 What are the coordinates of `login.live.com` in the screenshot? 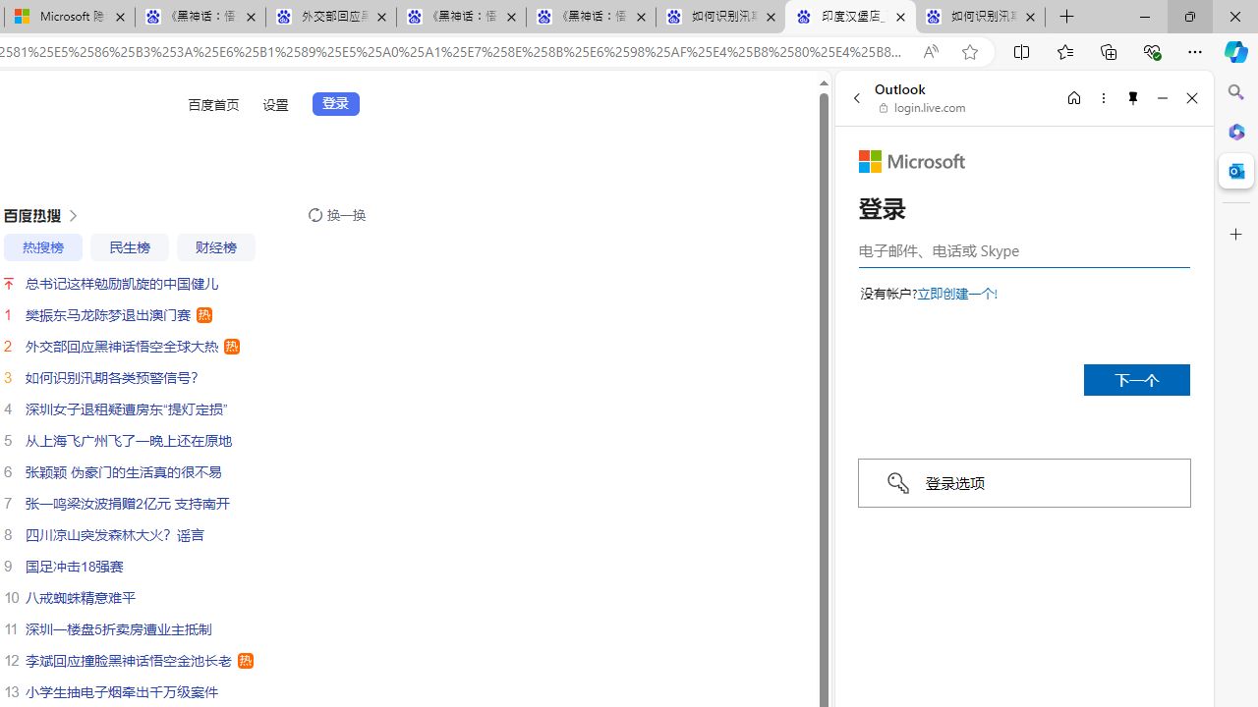 It's located at (923, 108).